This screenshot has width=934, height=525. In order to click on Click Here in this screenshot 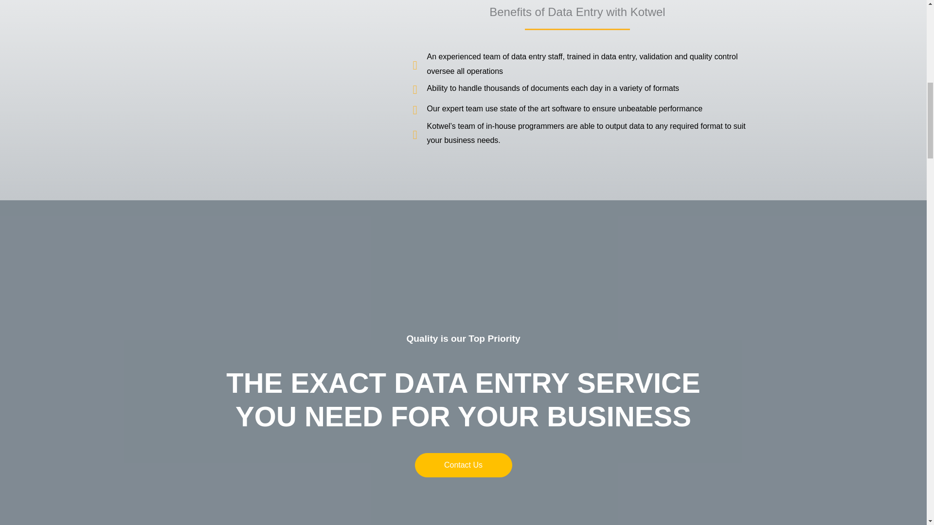, I will do `click(463, 465)`.